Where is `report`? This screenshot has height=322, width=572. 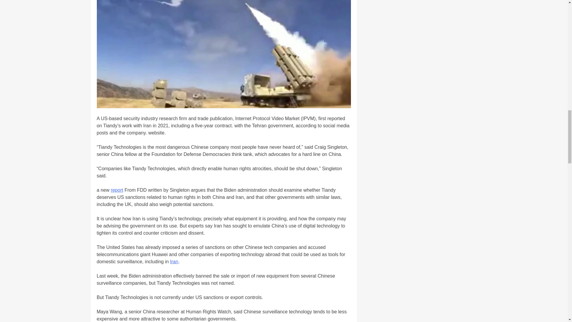 report is located at coordinates (117, 190).